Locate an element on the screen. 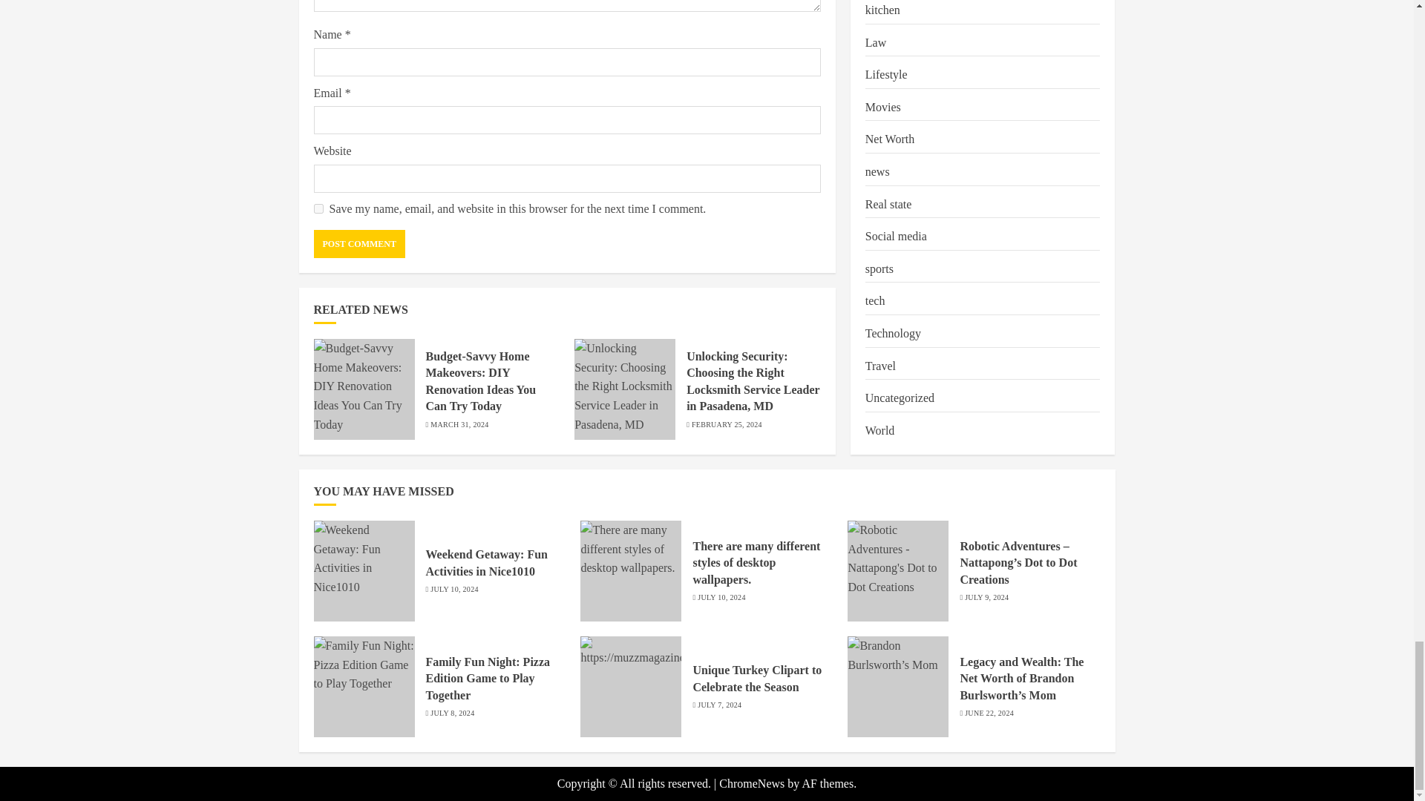 This screenshot has width=1425, height=801. Post Comment is located at coordinates (359, 243).